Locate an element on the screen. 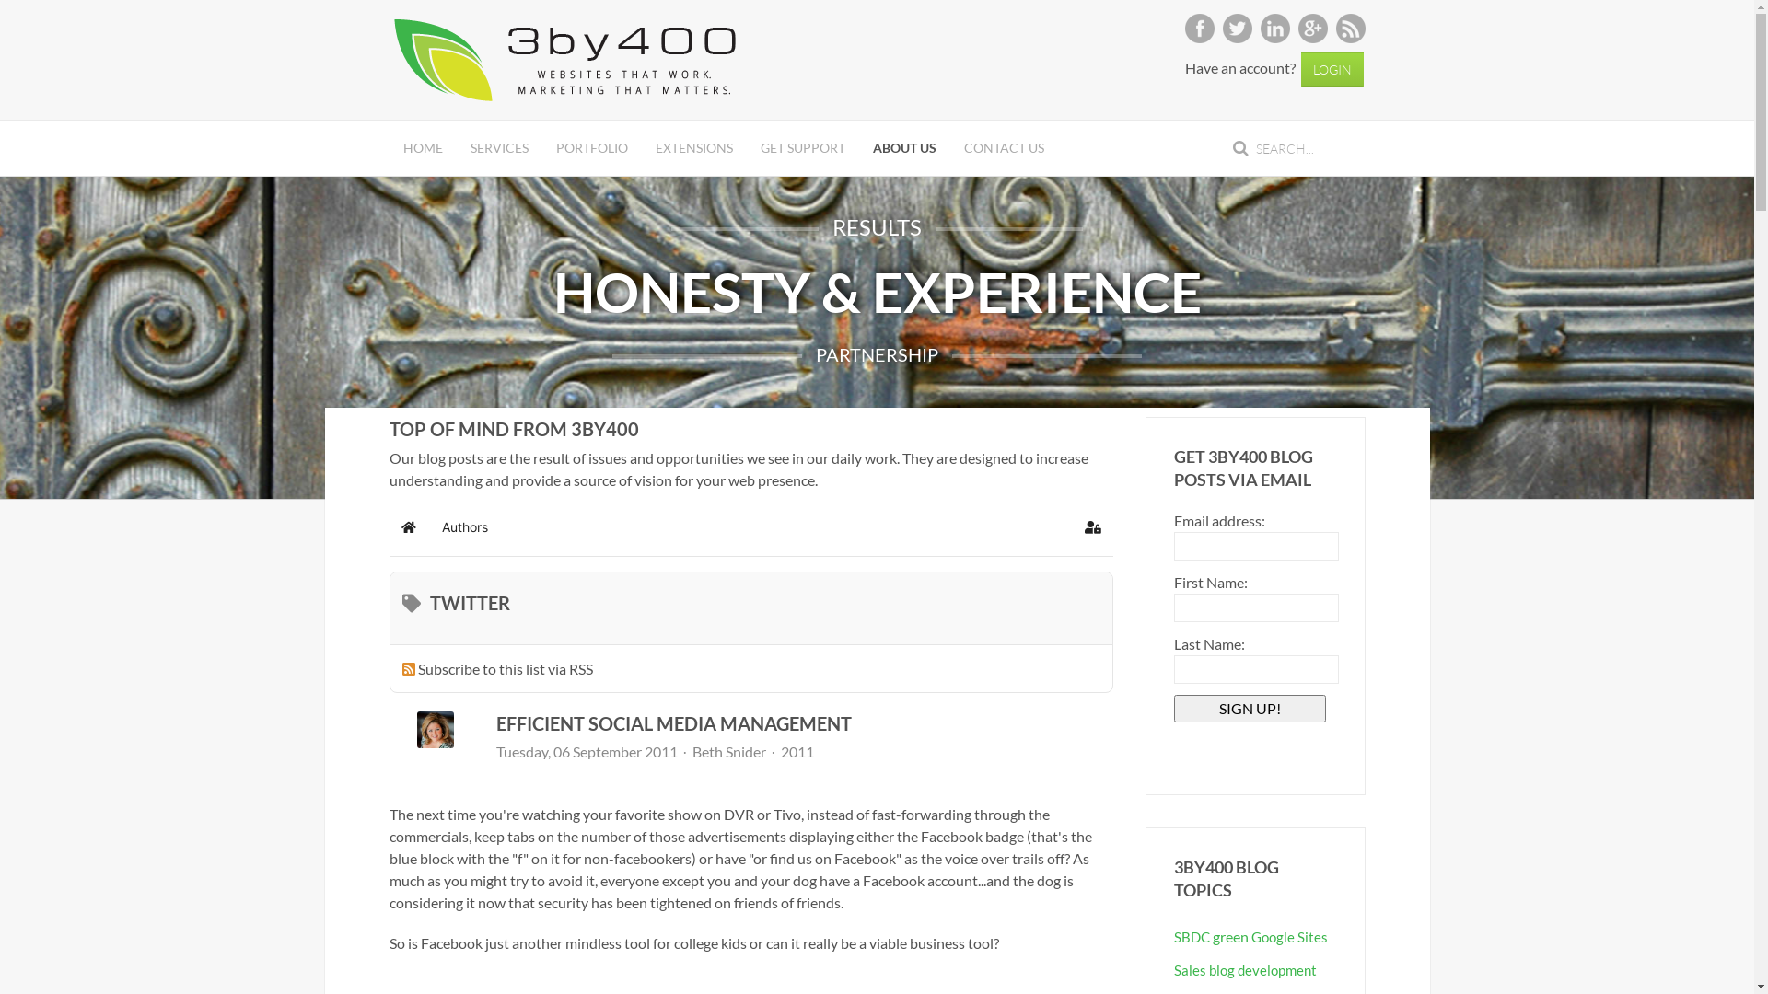 Image resolution: width=1768 pixels, height=994 pixels. EXTENSIONS is located at coordinates (693, 148).